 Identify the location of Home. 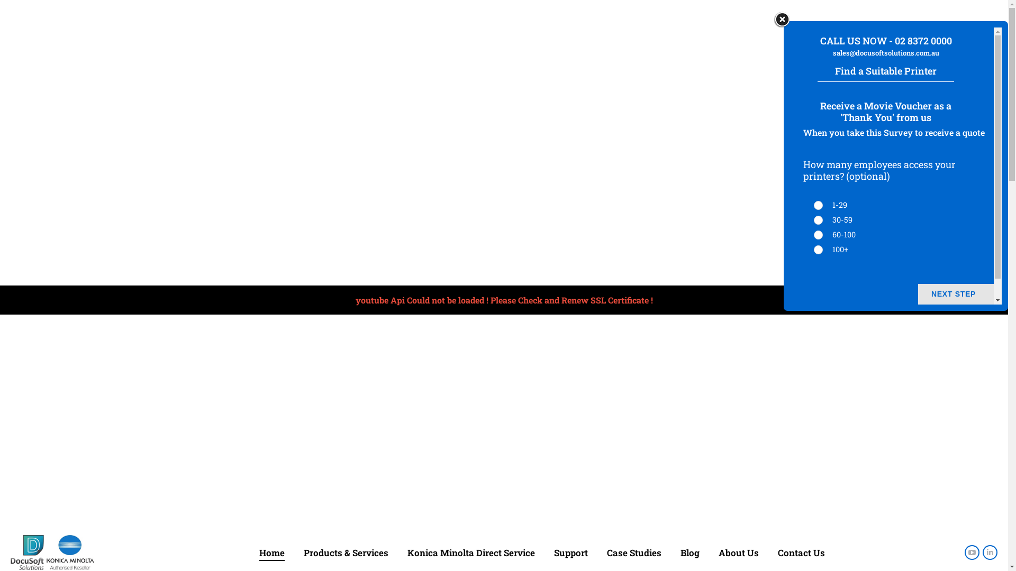
(272, 552).